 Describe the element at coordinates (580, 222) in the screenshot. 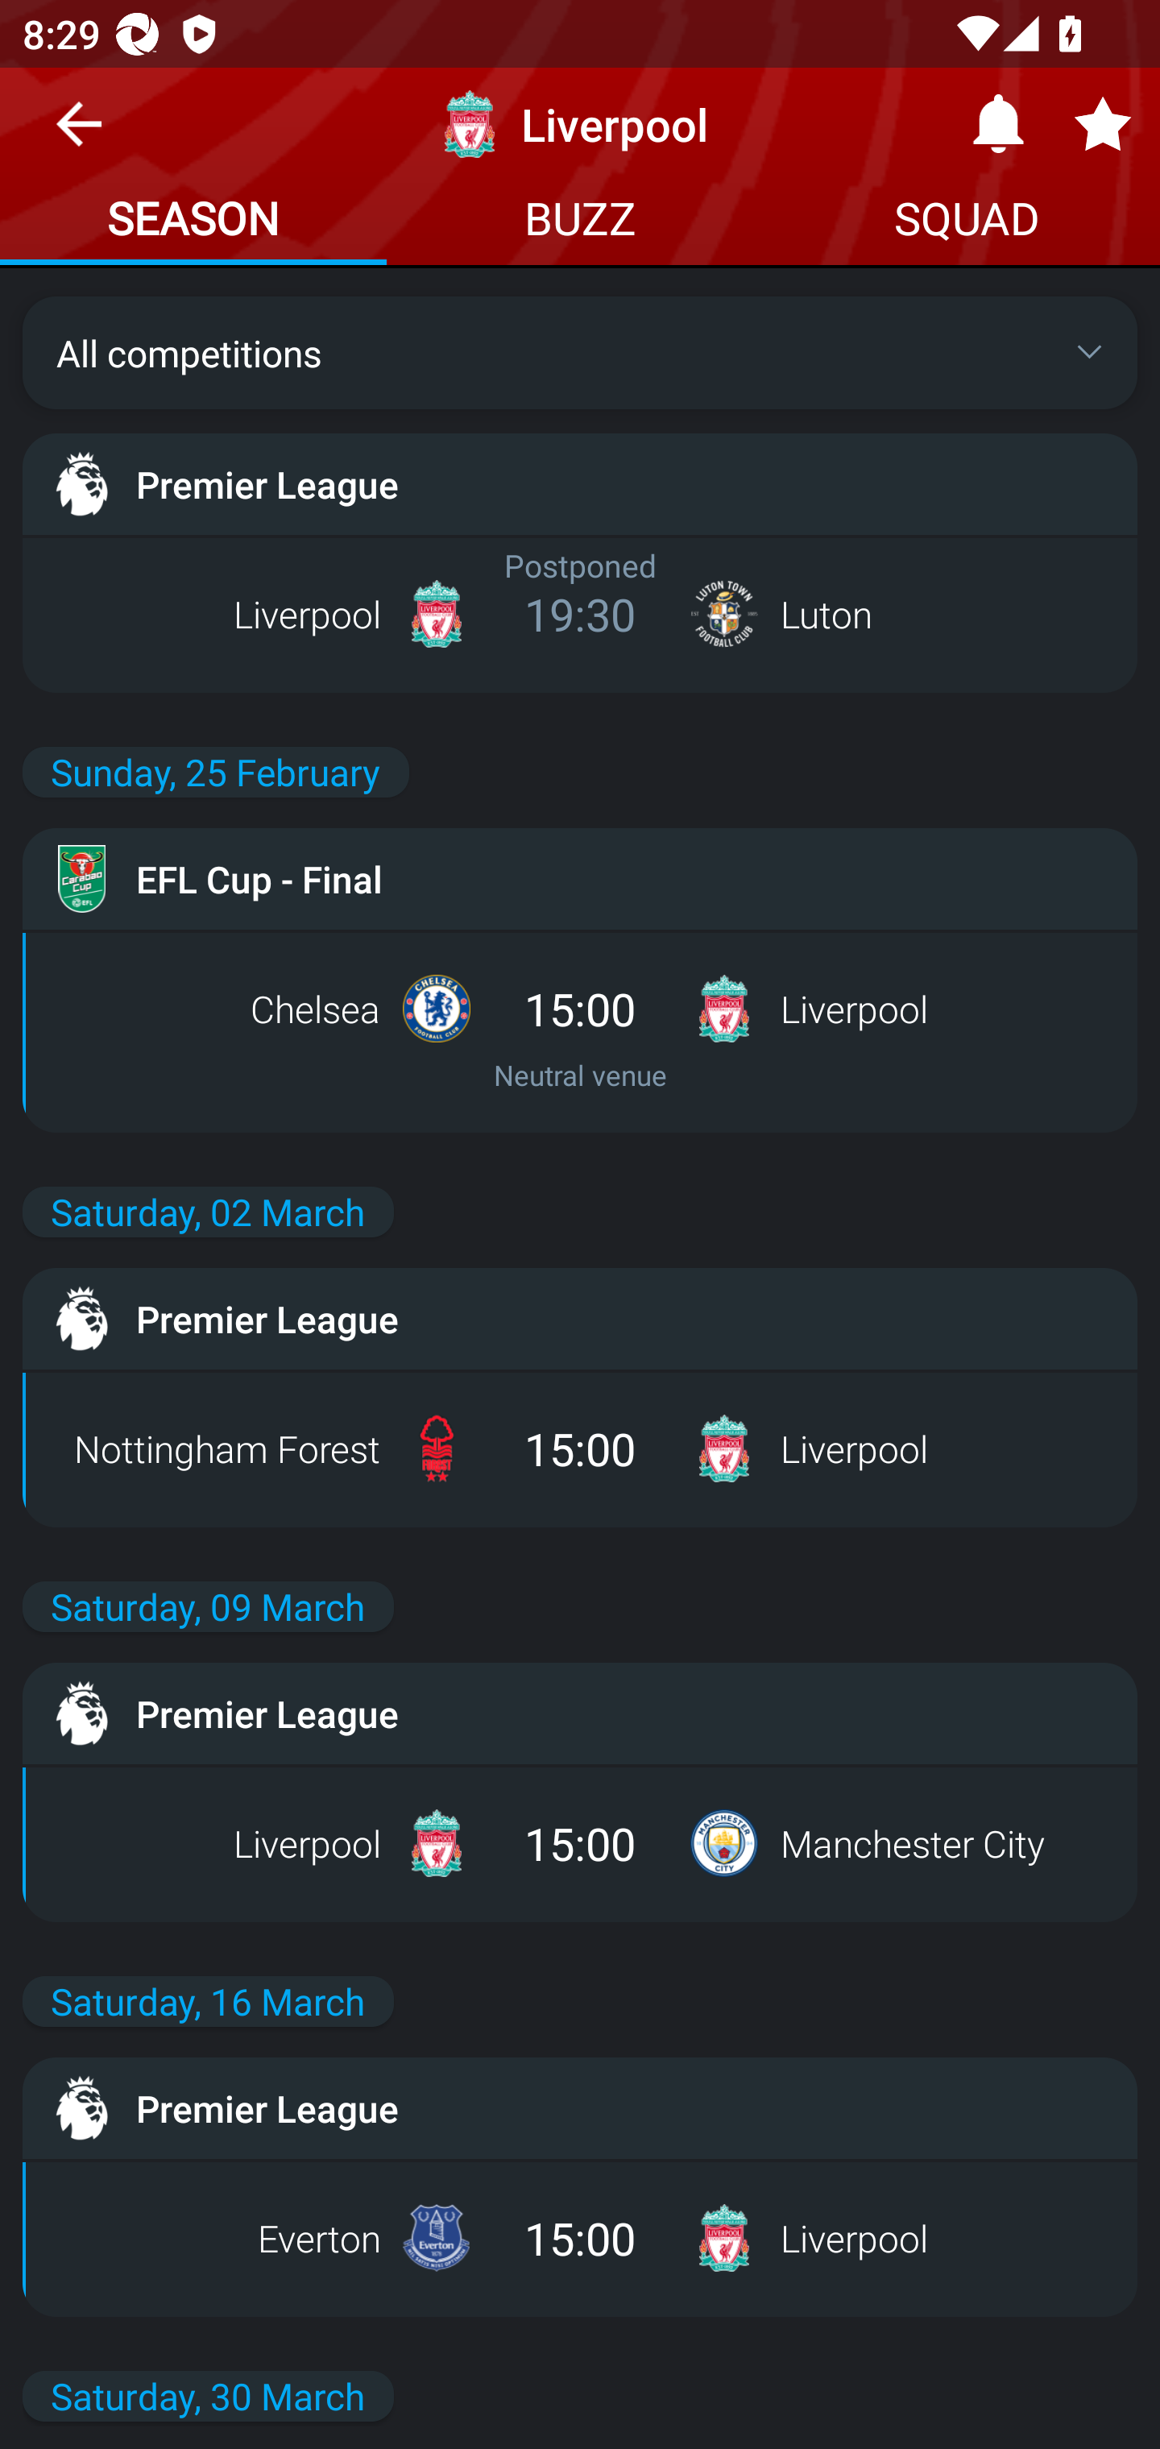

I see `BUZZ` at that location.